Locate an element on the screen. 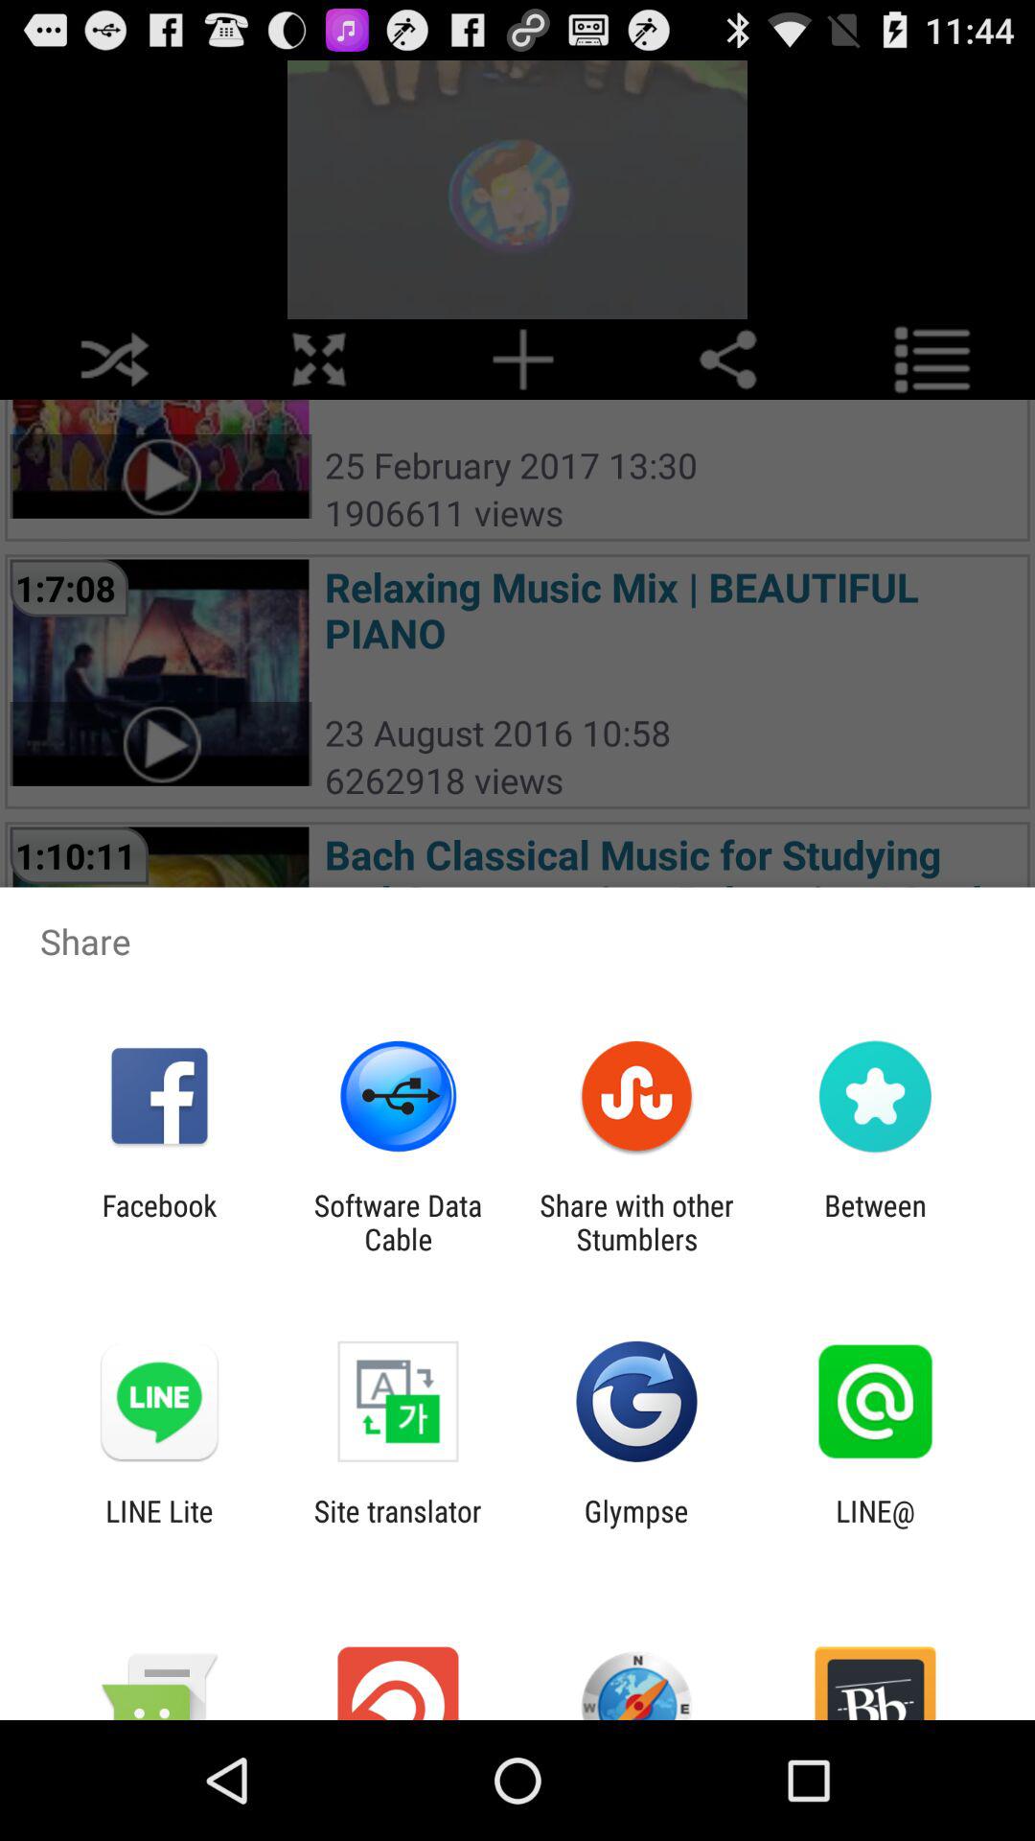 The image size is (1035, 1841). click icon next to share with other icon is located at coordinates (398, 1222).